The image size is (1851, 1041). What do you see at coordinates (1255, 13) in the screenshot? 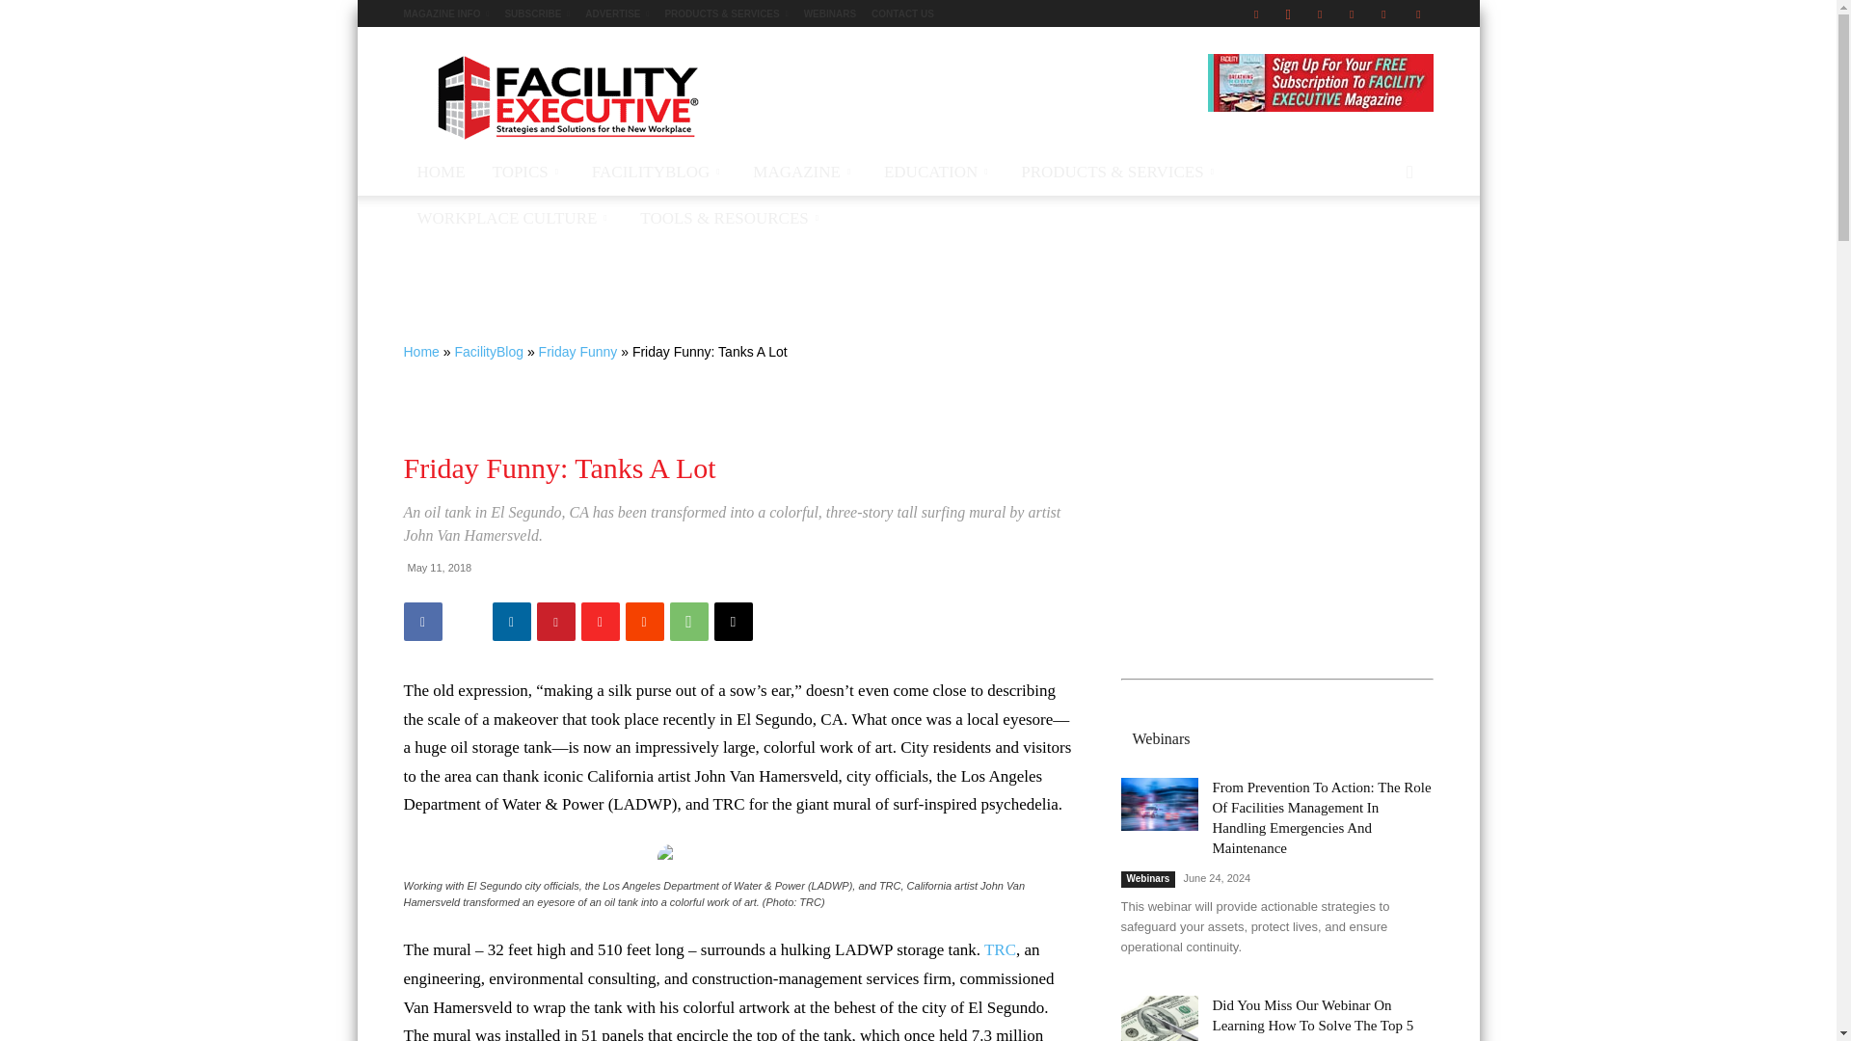
I see `Facebook` at bounding box center [1255, 13].